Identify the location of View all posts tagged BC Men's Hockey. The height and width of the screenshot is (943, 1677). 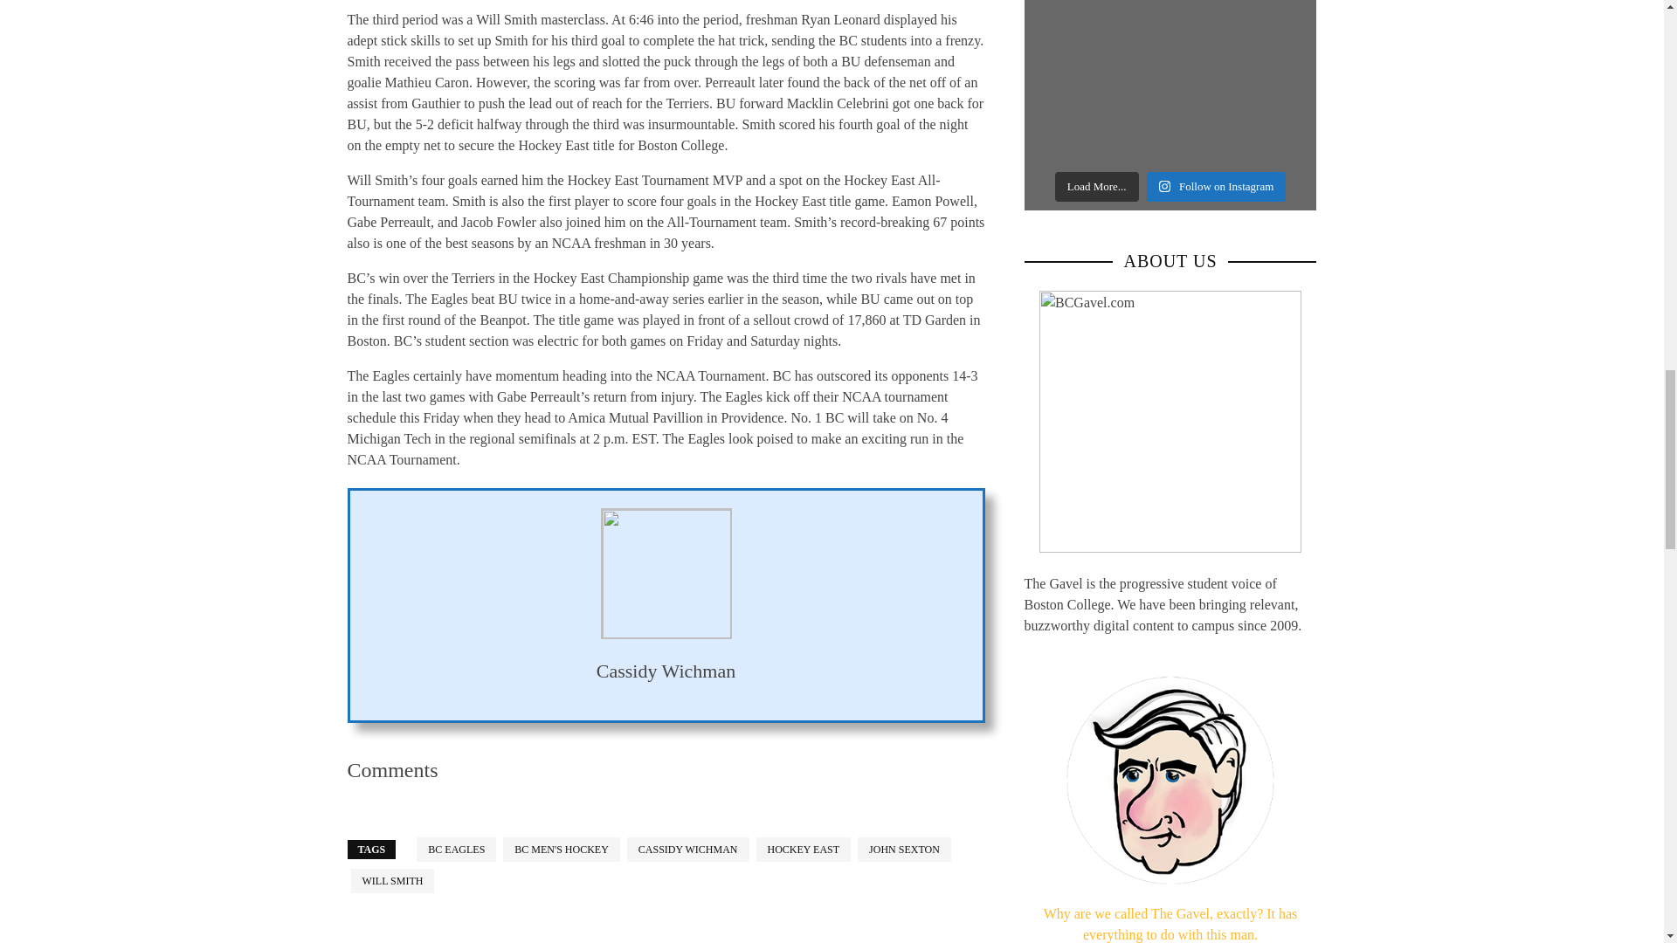
(562, 850).